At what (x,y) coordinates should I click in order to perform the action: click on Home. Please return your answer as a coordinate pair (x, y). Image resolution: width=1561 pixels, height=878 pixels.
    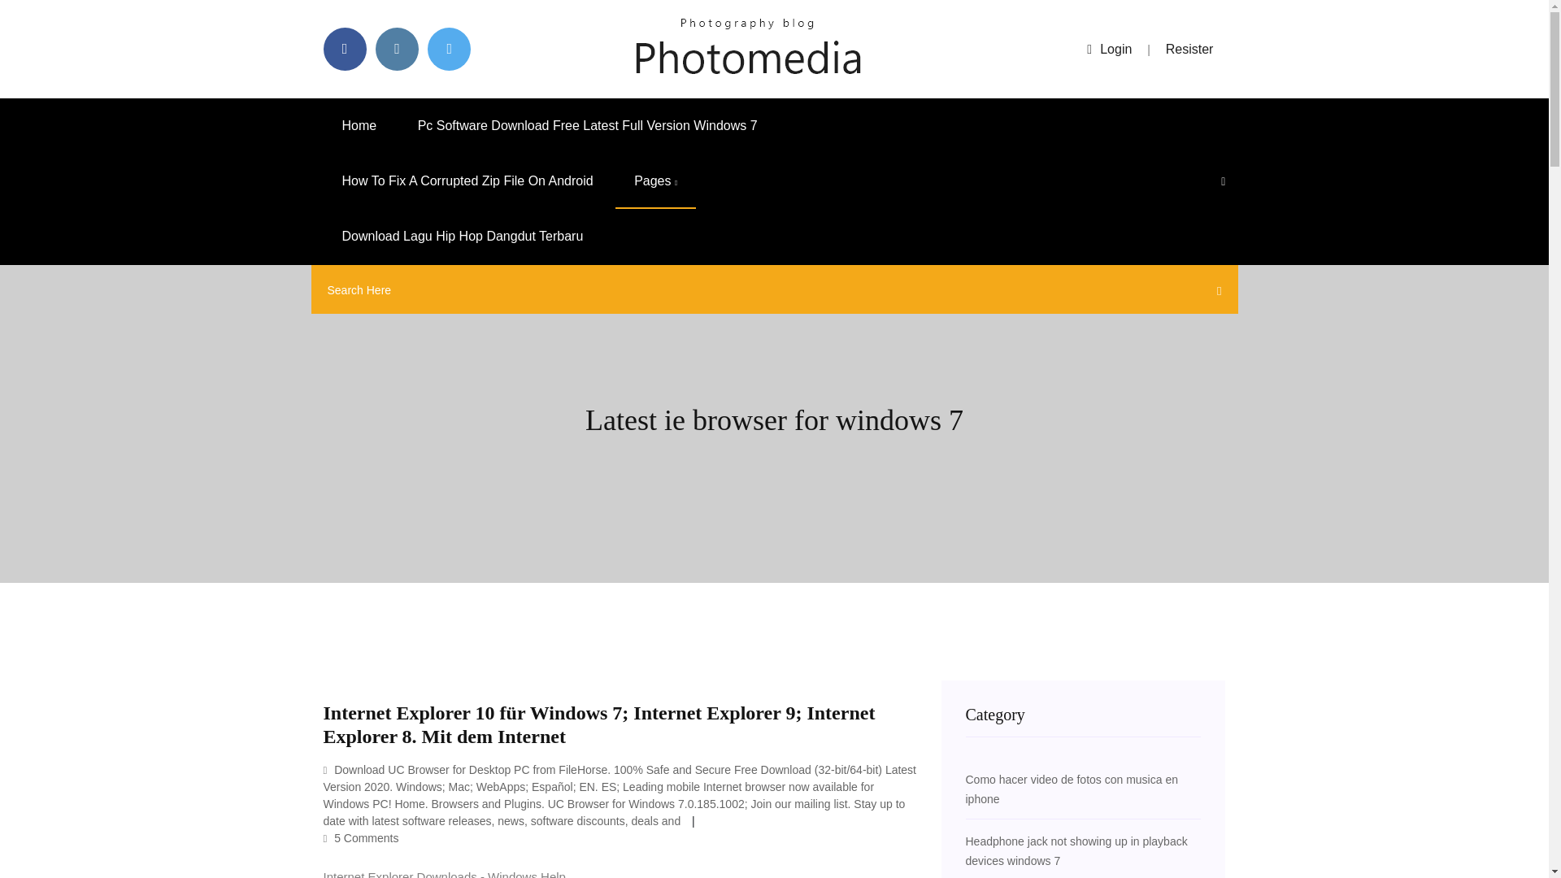
    Looking at the image, I should click on (359, 125).